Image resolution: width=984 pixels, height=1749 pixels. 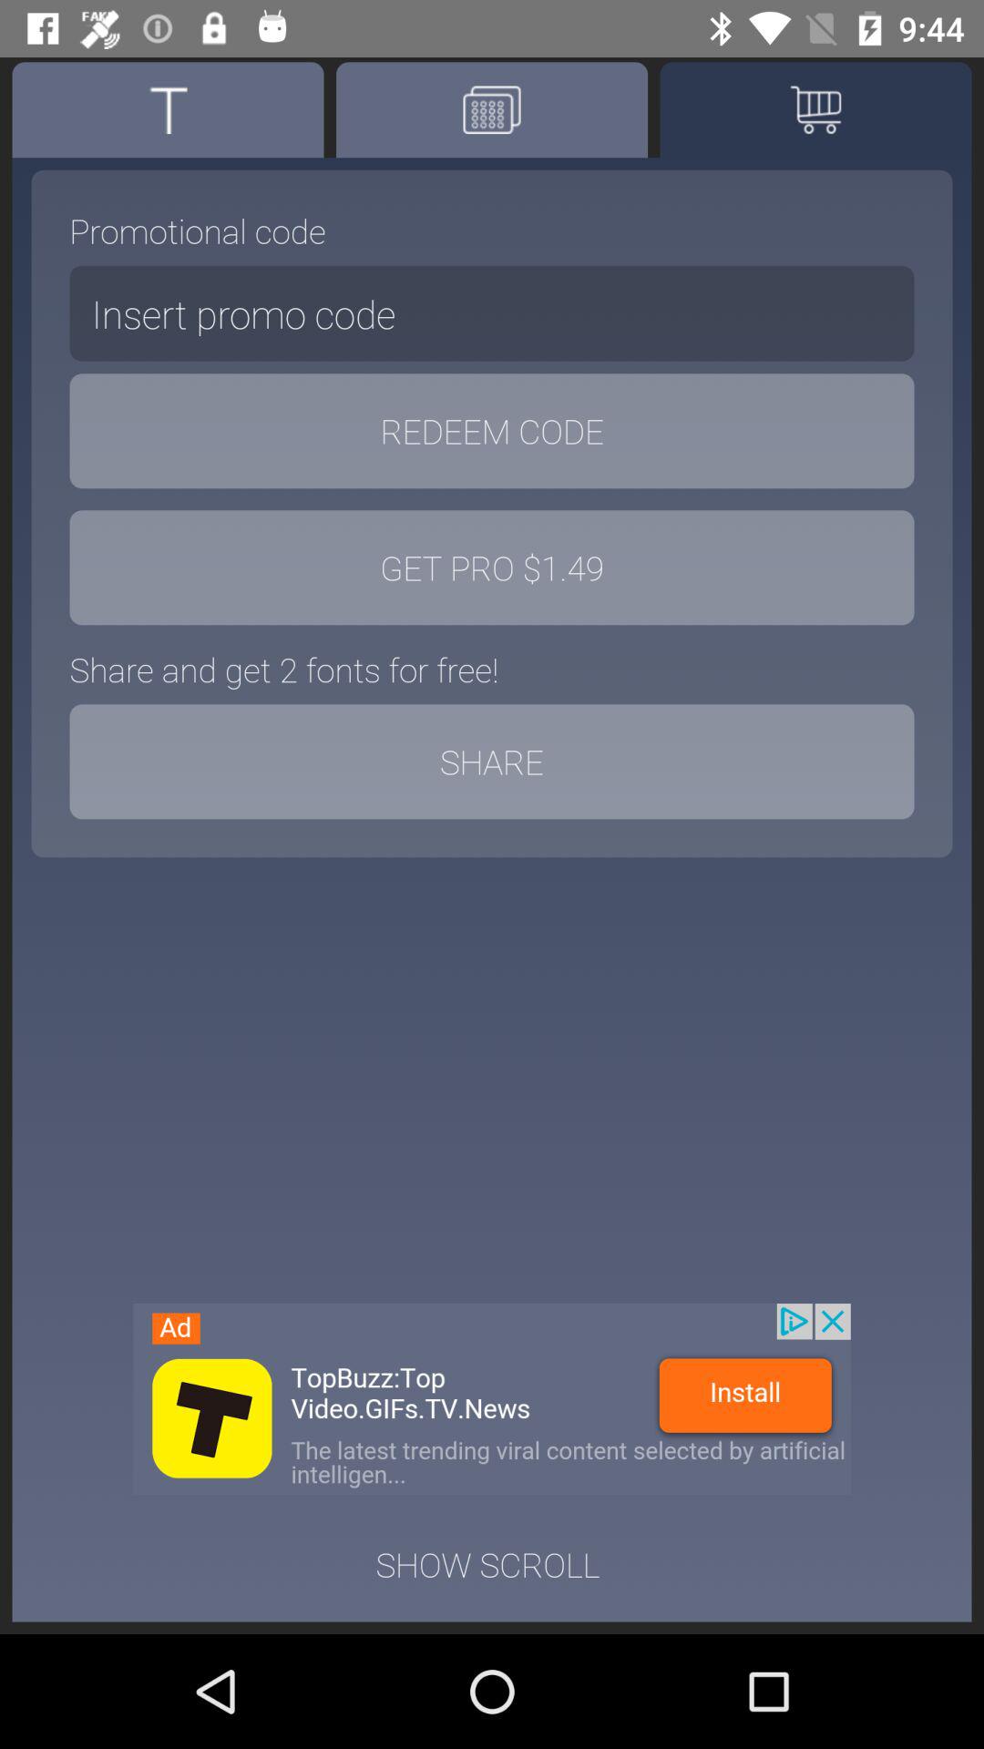 I want to click on banner advertisement, so click(x=492, y=1399).